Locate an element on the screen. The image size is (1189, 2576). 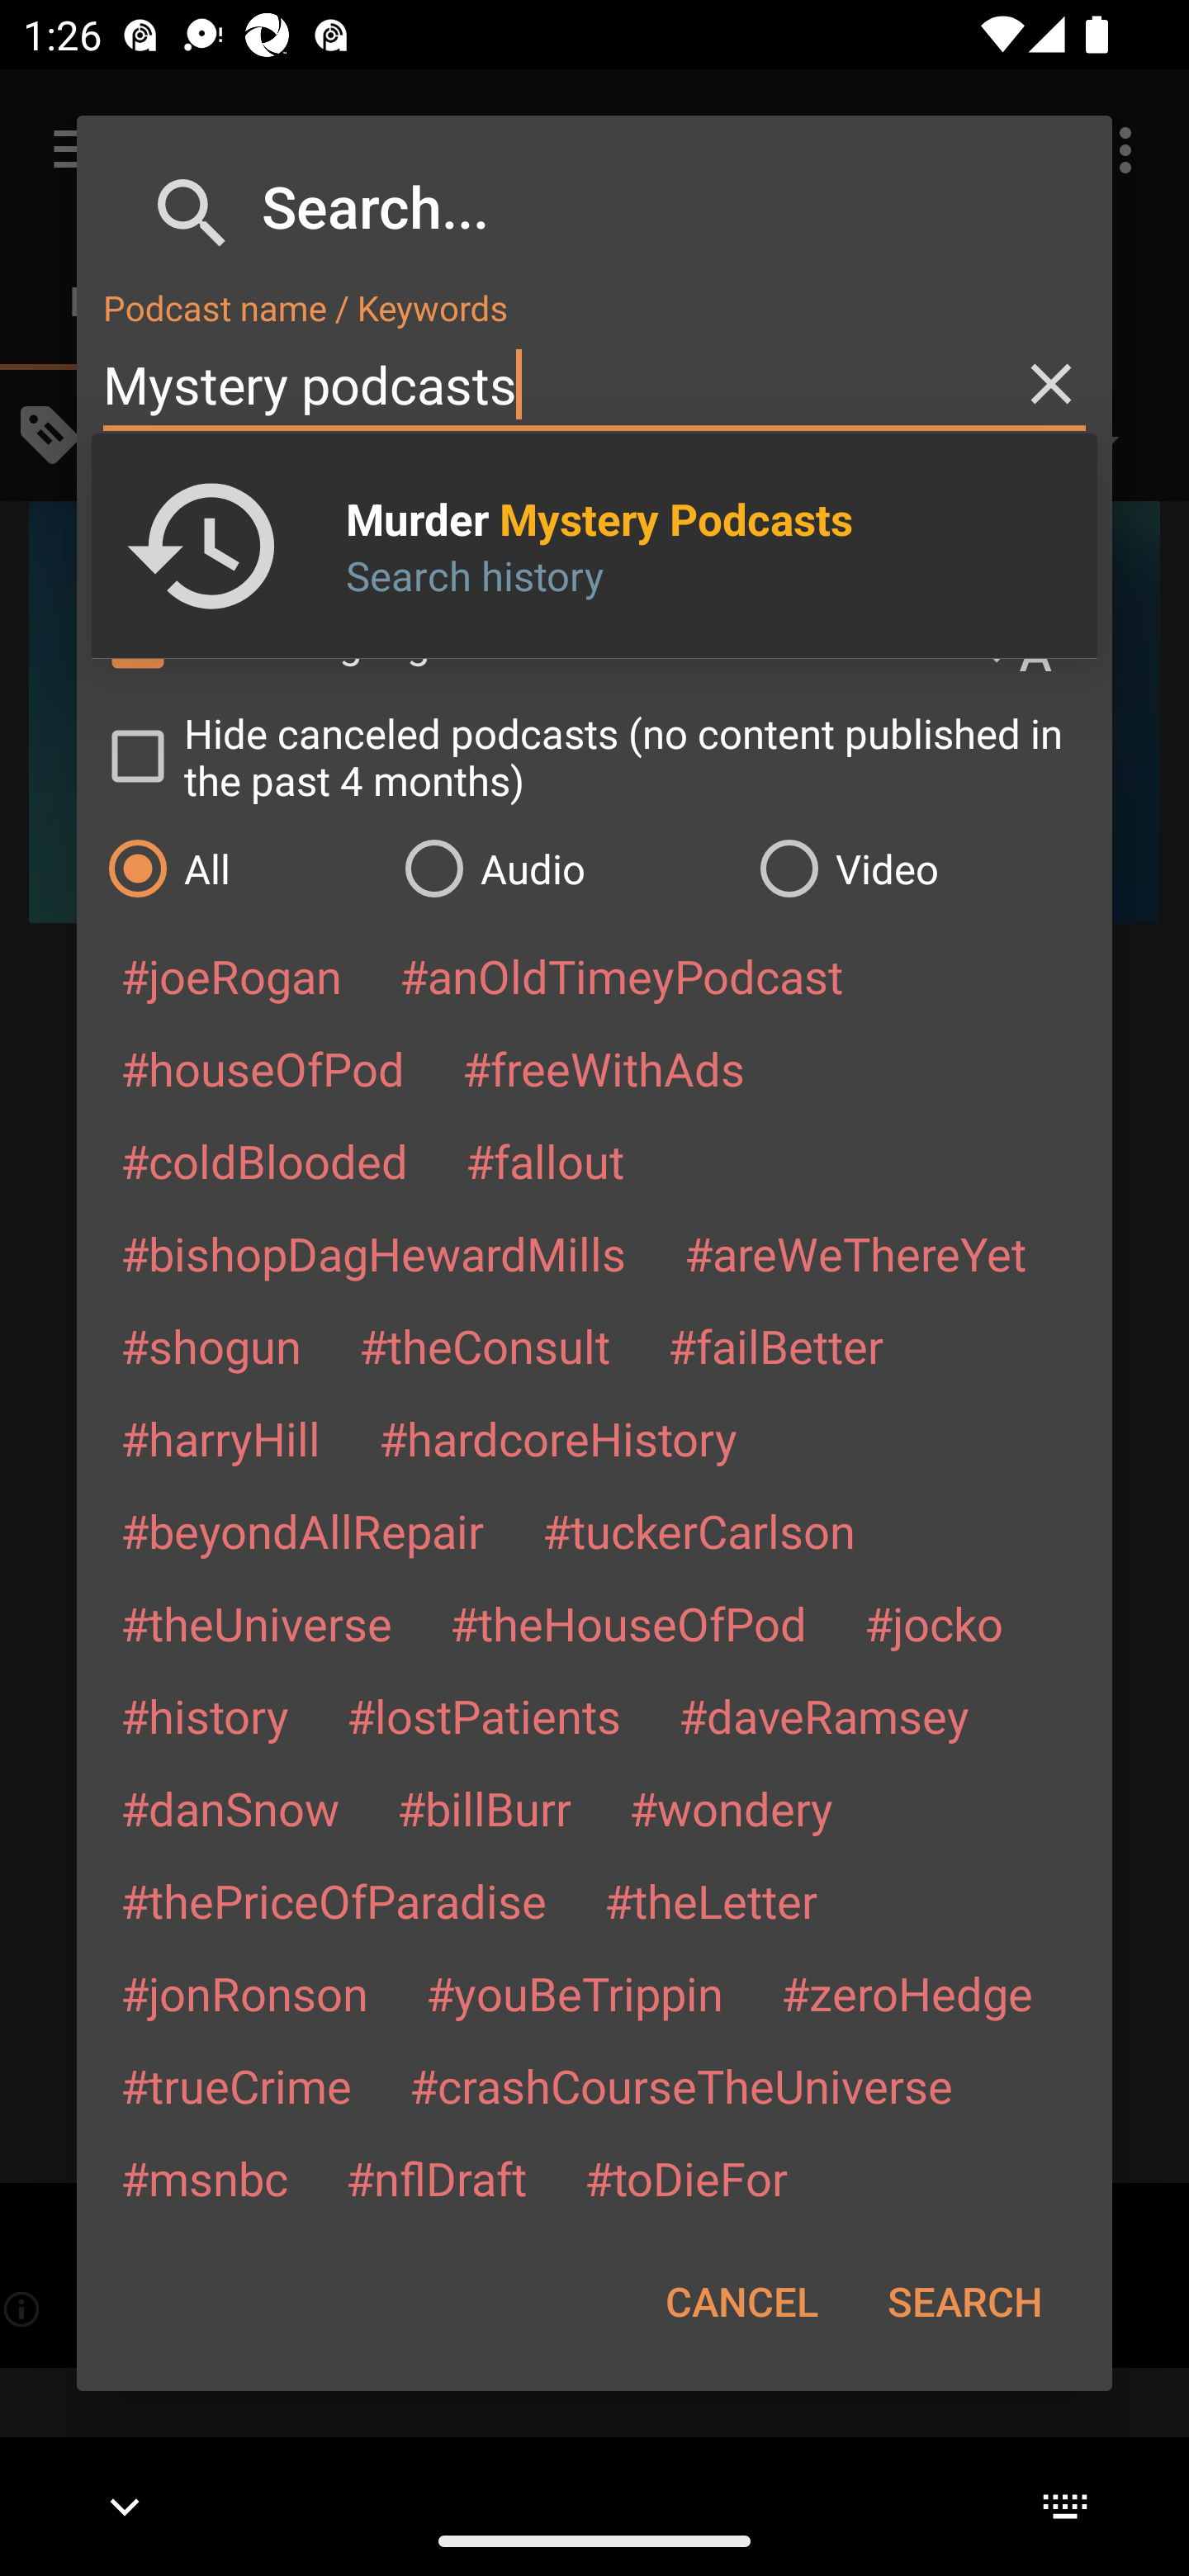
CANCEL is located at coordinates (741, 2301).